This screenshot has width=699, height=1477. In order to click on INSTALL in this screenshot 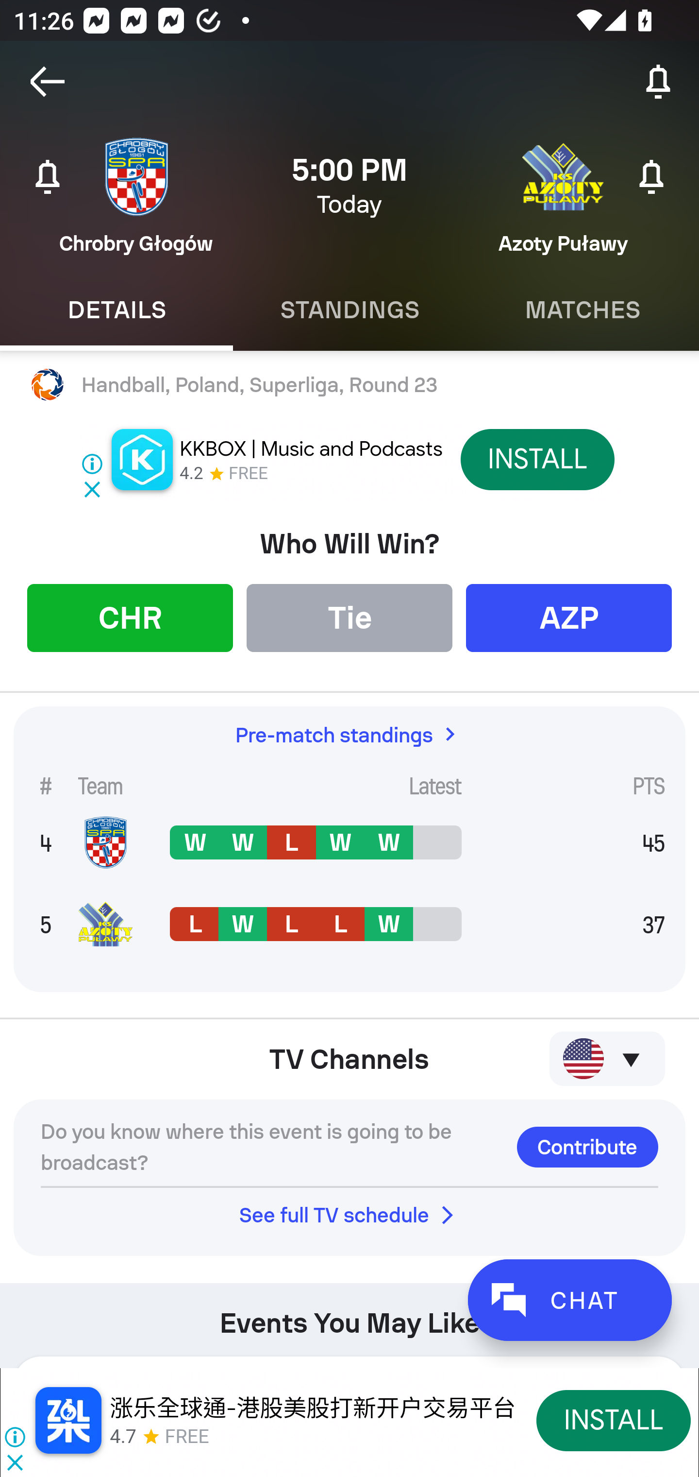, I will do `click(537, 459)`.